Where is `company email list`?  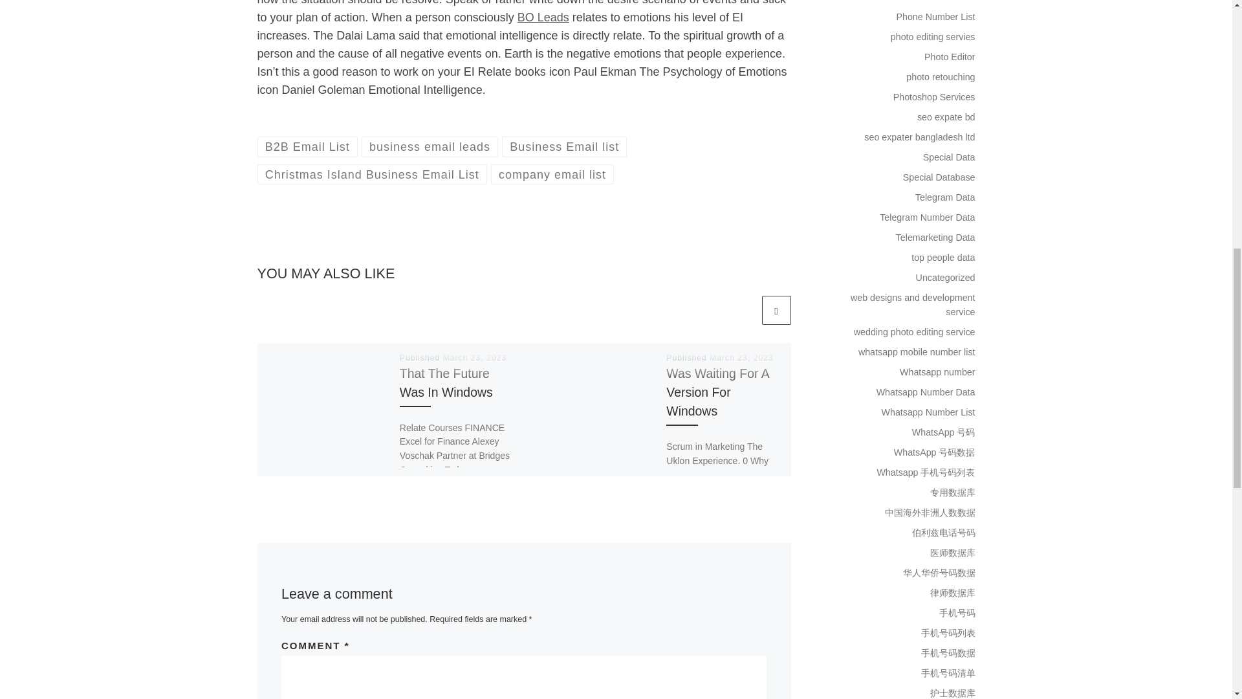
company email list is located at coordinates (552, 174).